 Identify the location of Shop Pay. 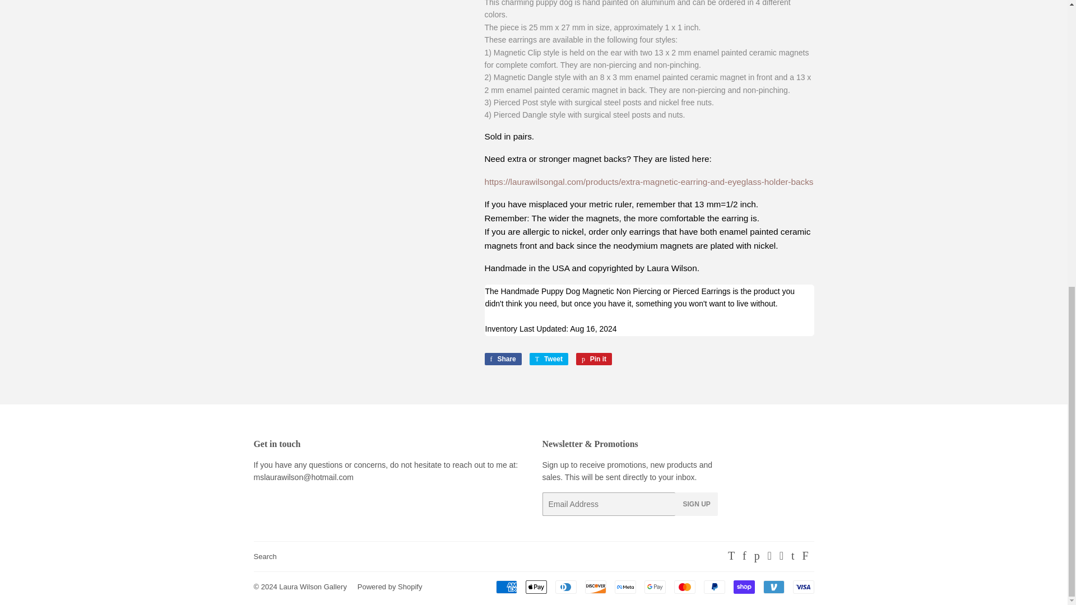
(743, 587).